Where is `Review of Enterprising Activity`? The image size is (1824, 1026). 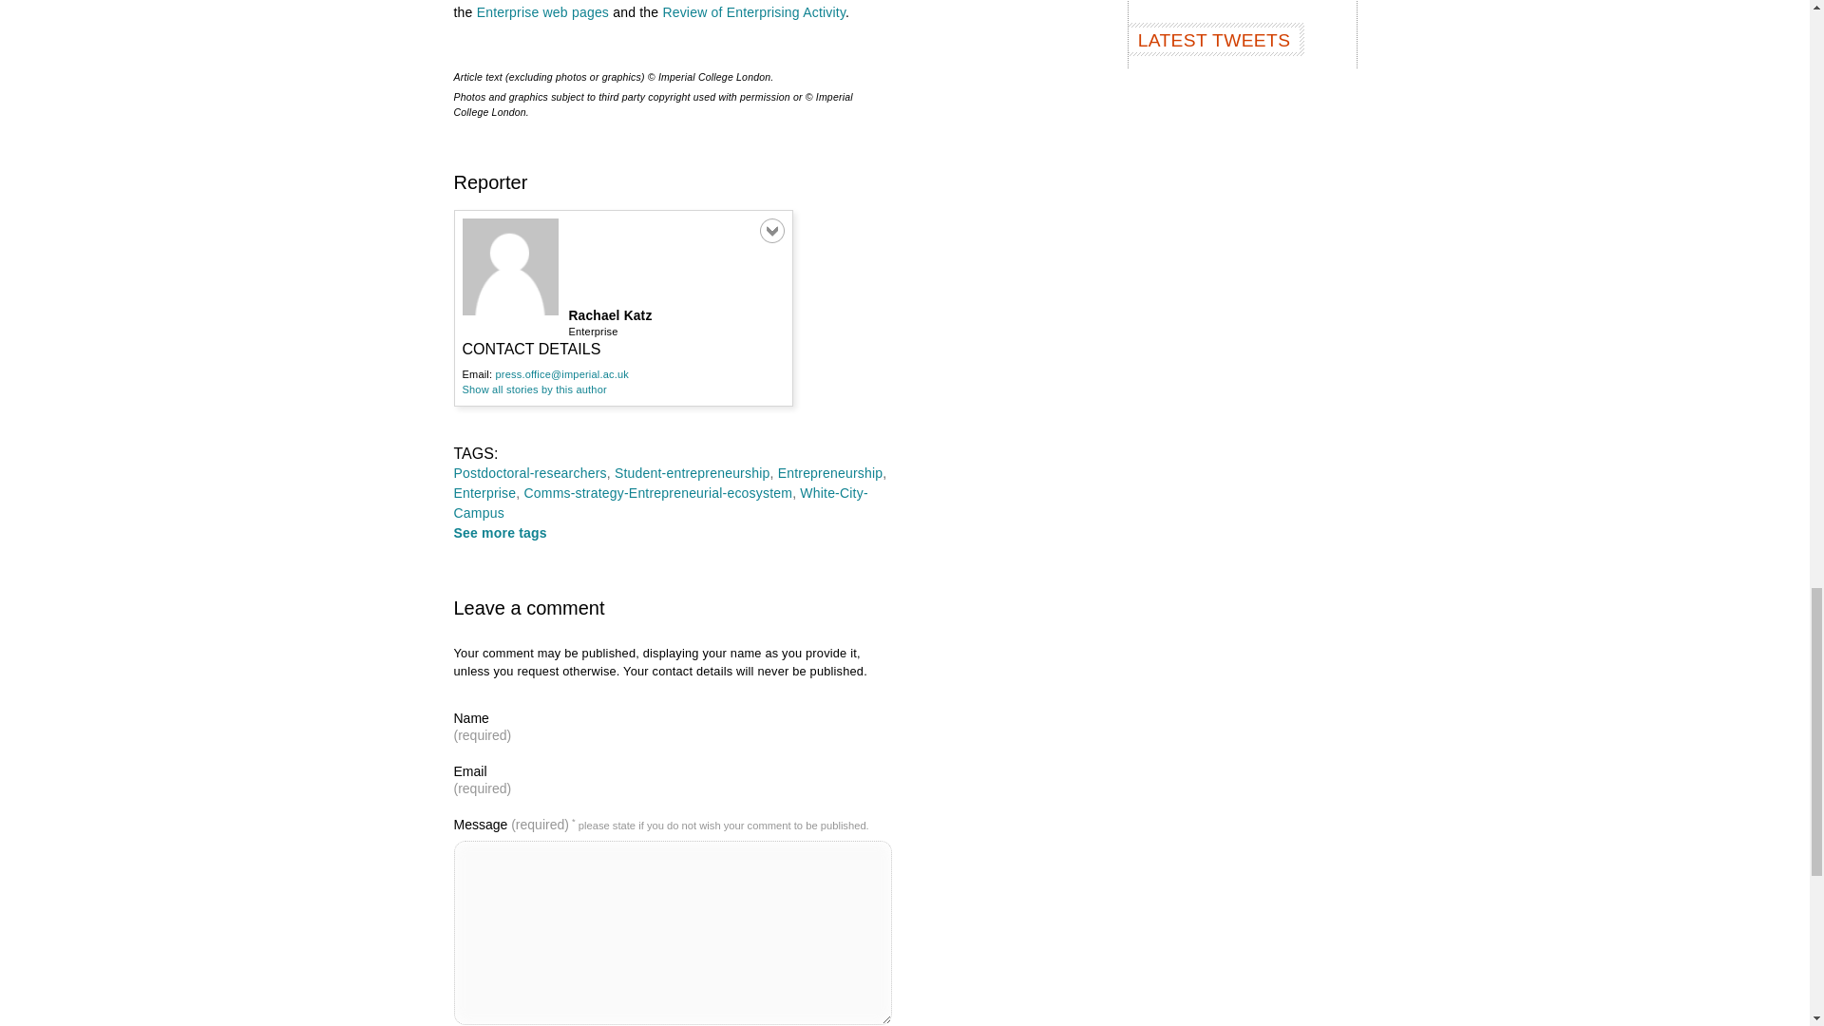
Review of Enterprising Activity is located at coordinates (753, 11).